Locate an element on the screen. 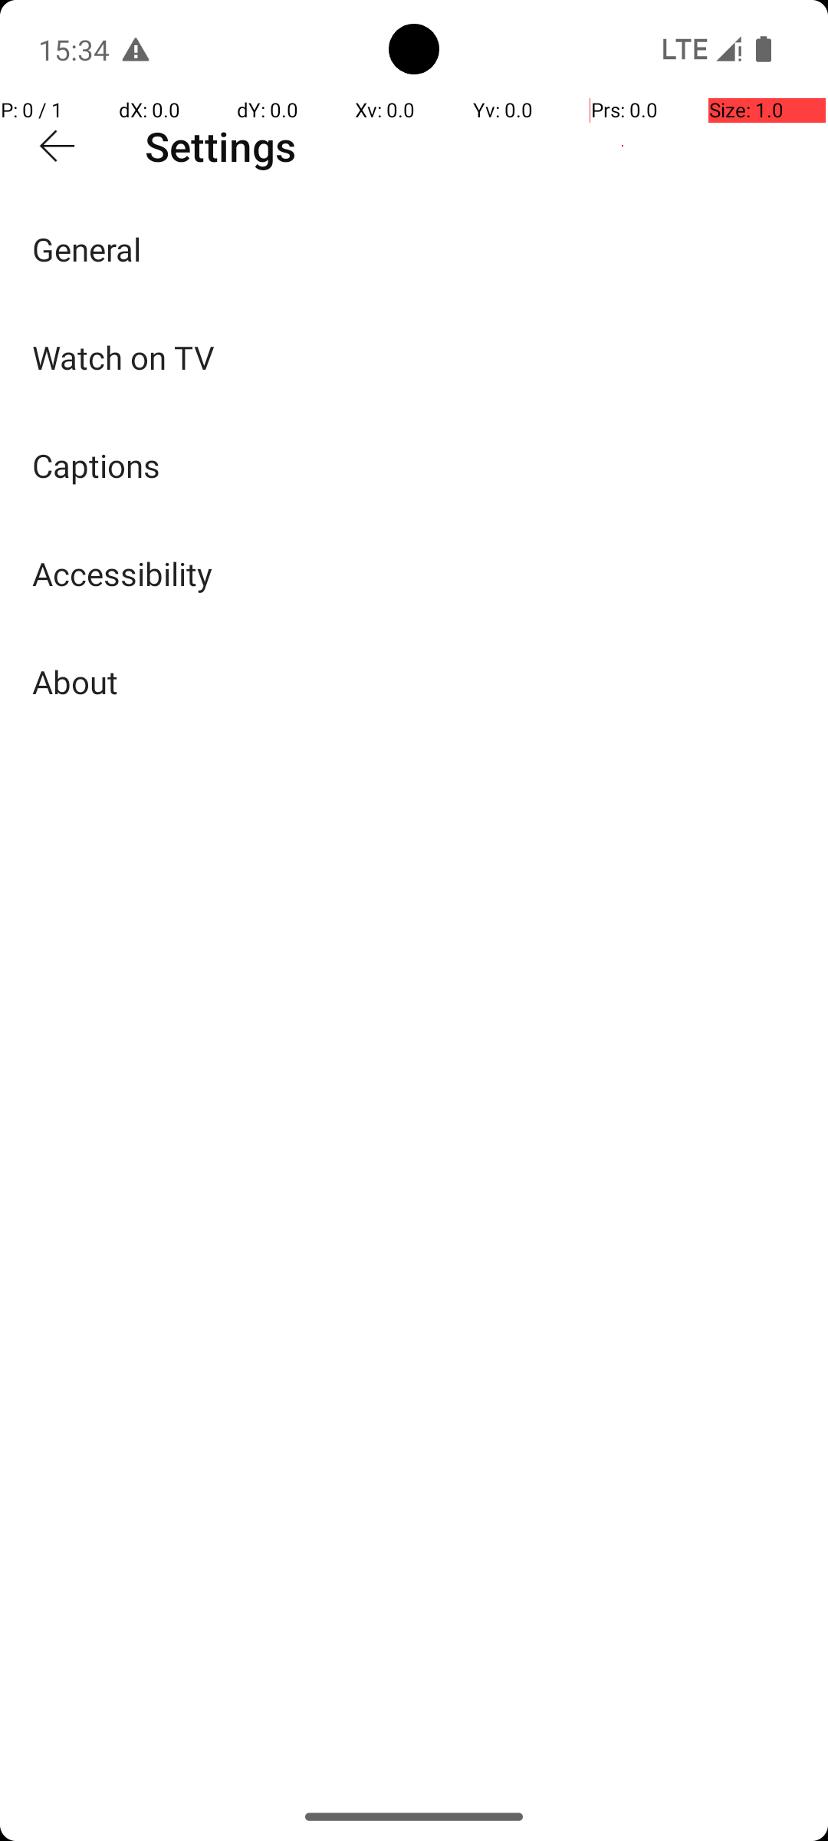 The width and height of the screenshot is (828, 1841). Accessibility is located at coordinates (123, 573).